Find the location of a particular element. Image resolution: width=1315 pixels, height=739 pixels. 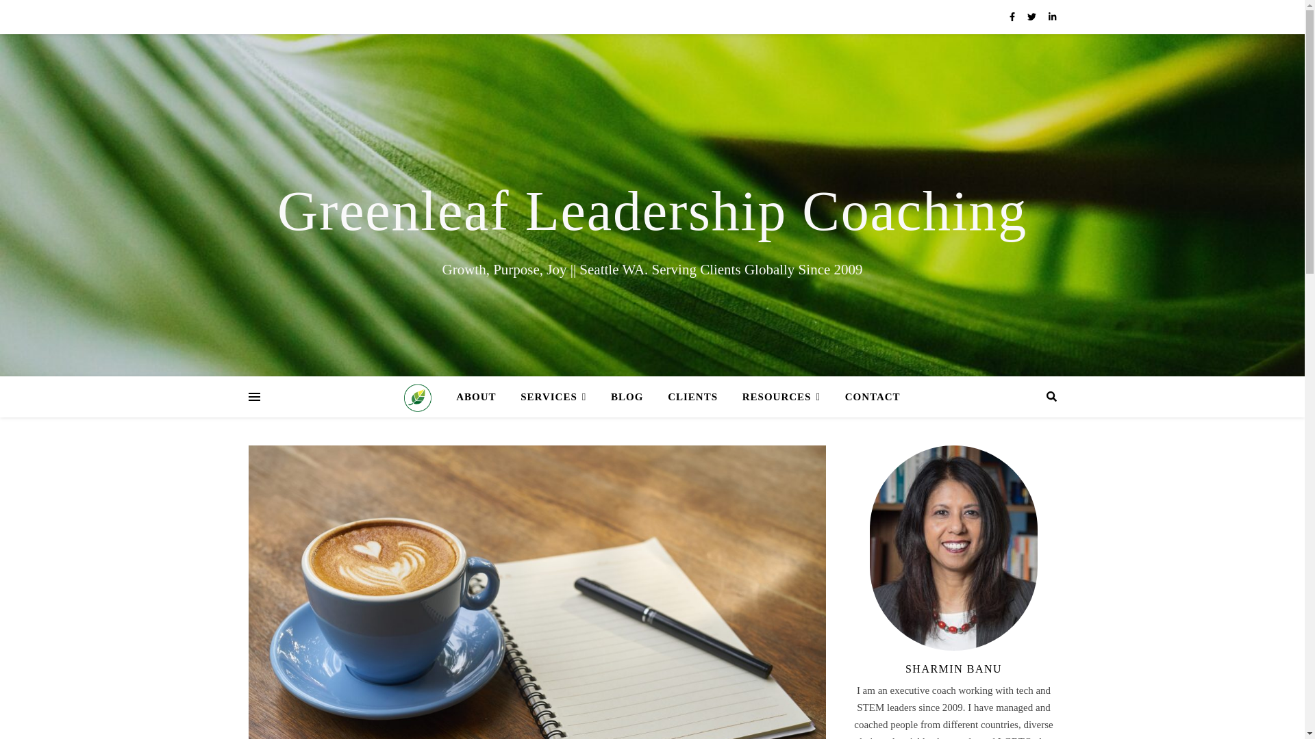

CLIENTS is located at coordinates (692, 397).